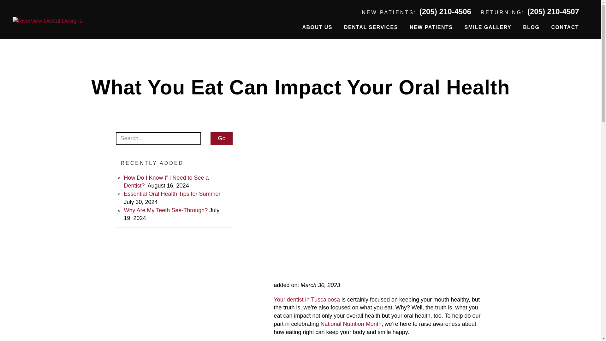 The image size is (606, 341). I want to click on BLOG, so click(531, 27).